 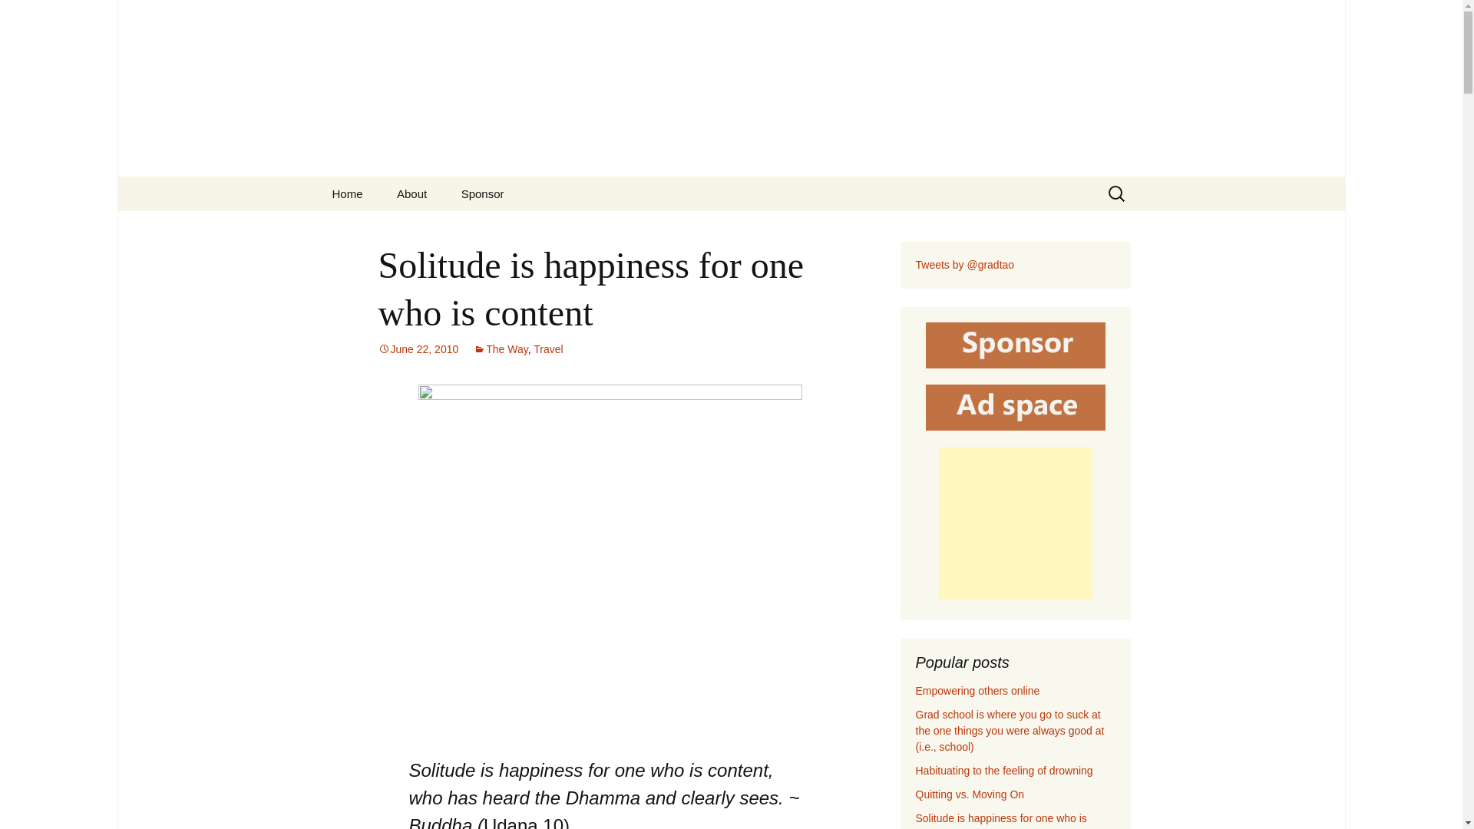 I want to click on Travel, so click(x=548, y=349).